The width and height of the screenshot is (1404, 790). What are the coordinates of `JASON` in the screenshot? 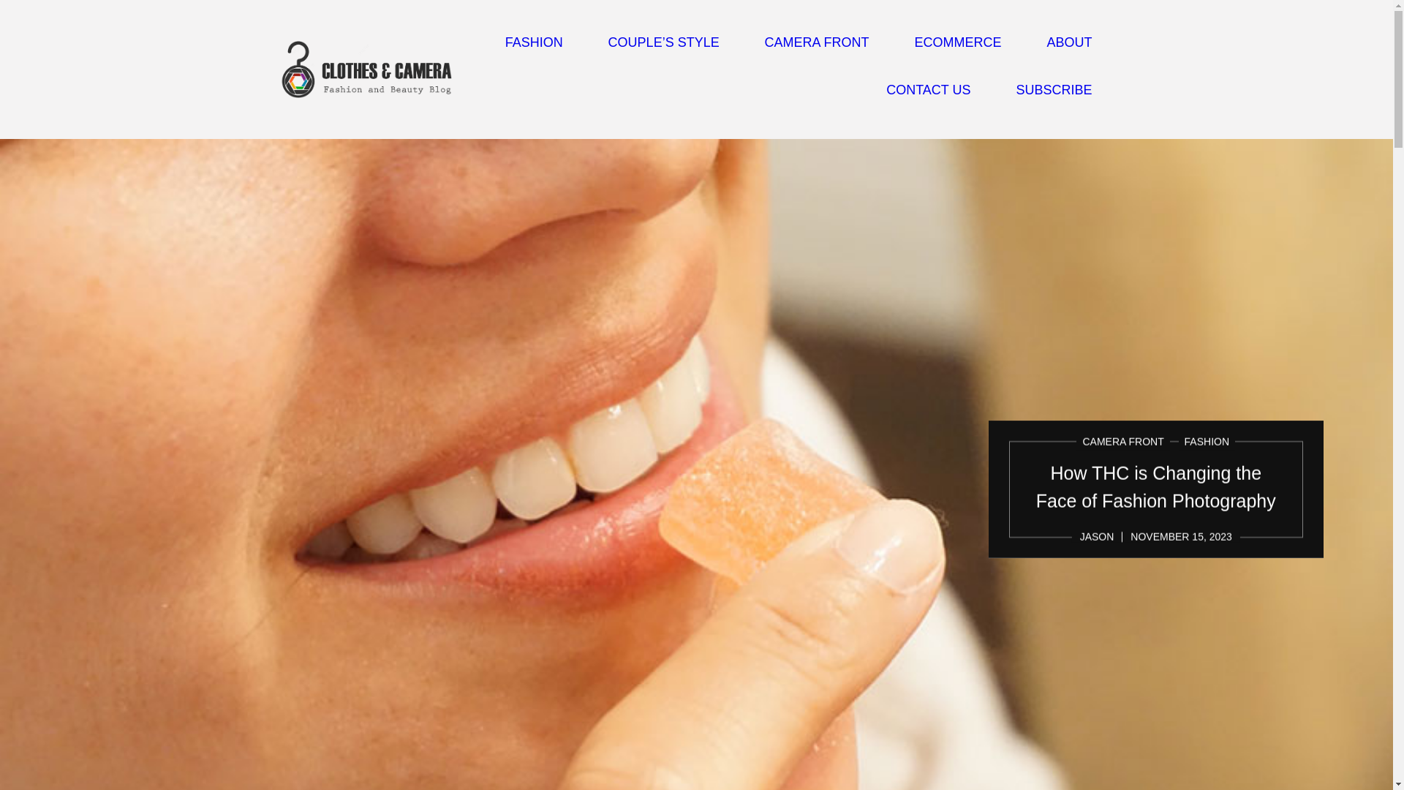 It's located at (1097, 565).